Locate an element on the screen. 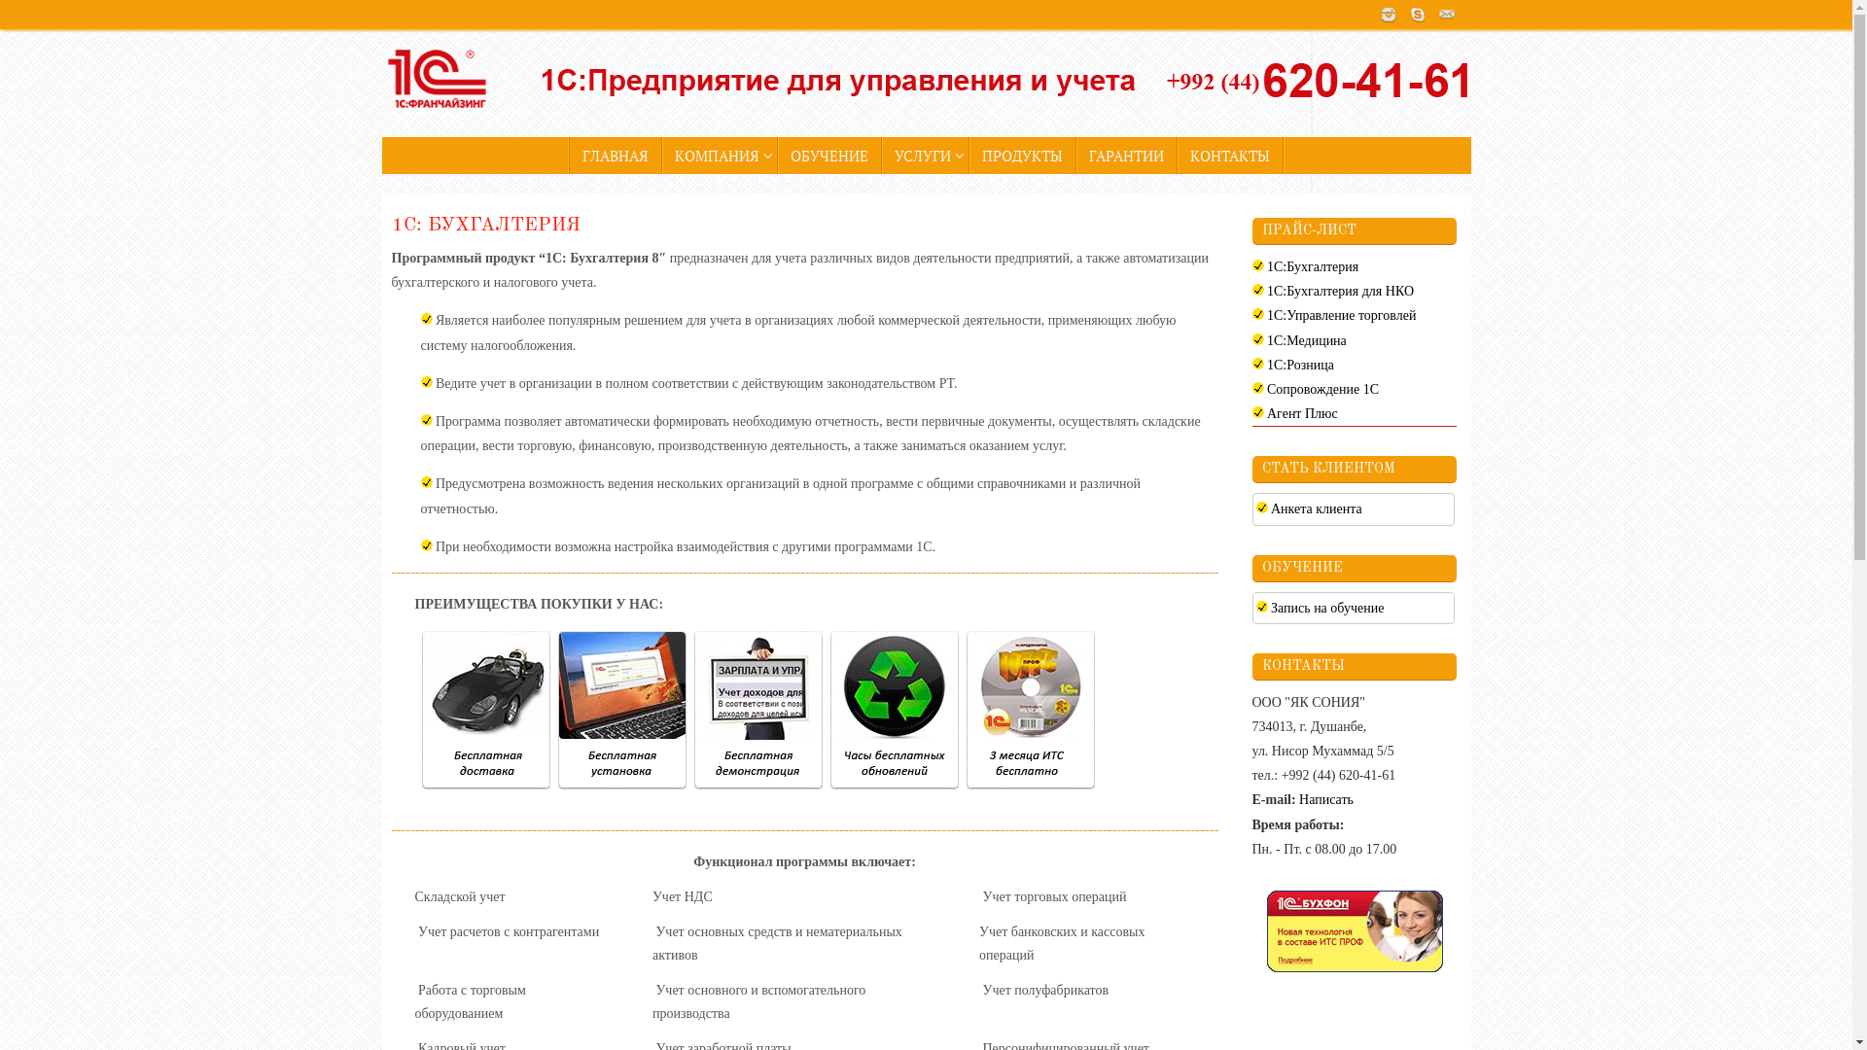 Image resolution: width=1867 pixels, height=1050 pixels. Instagram is located at coordinates (1388, 15).